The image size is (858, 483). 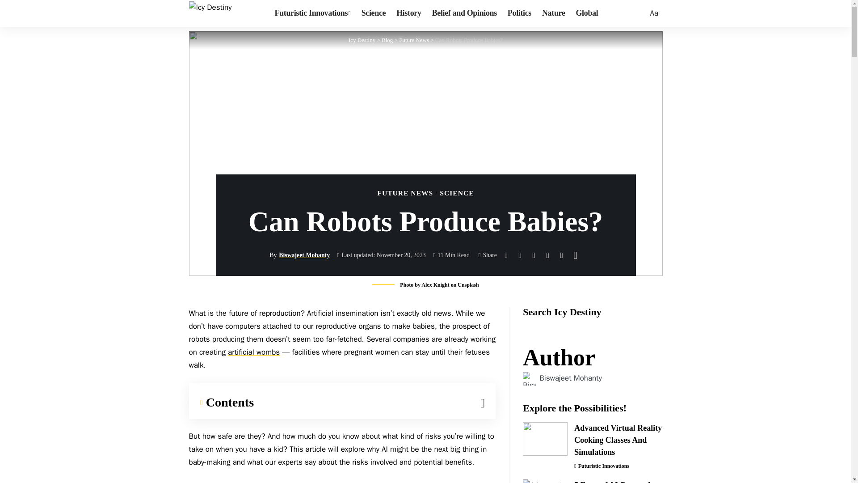 I want to click on Icy Destiny, so click(x=362, y=40).